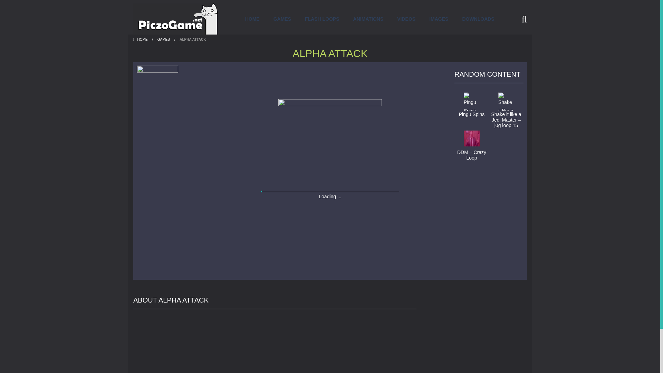 Image resolution: width=663 pixels, height=373 pixels. Describe the element at coordinates (368, 19) in the screenshot. I see `ANIMATIONS` at that location.